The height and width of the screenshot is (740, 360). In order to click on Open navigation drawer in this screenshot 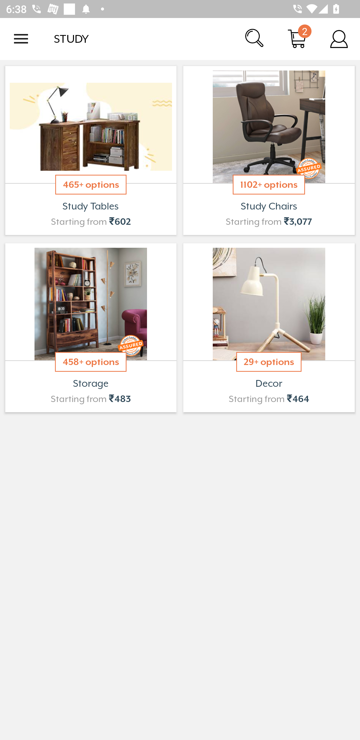, I will do `click(21, 39)`.